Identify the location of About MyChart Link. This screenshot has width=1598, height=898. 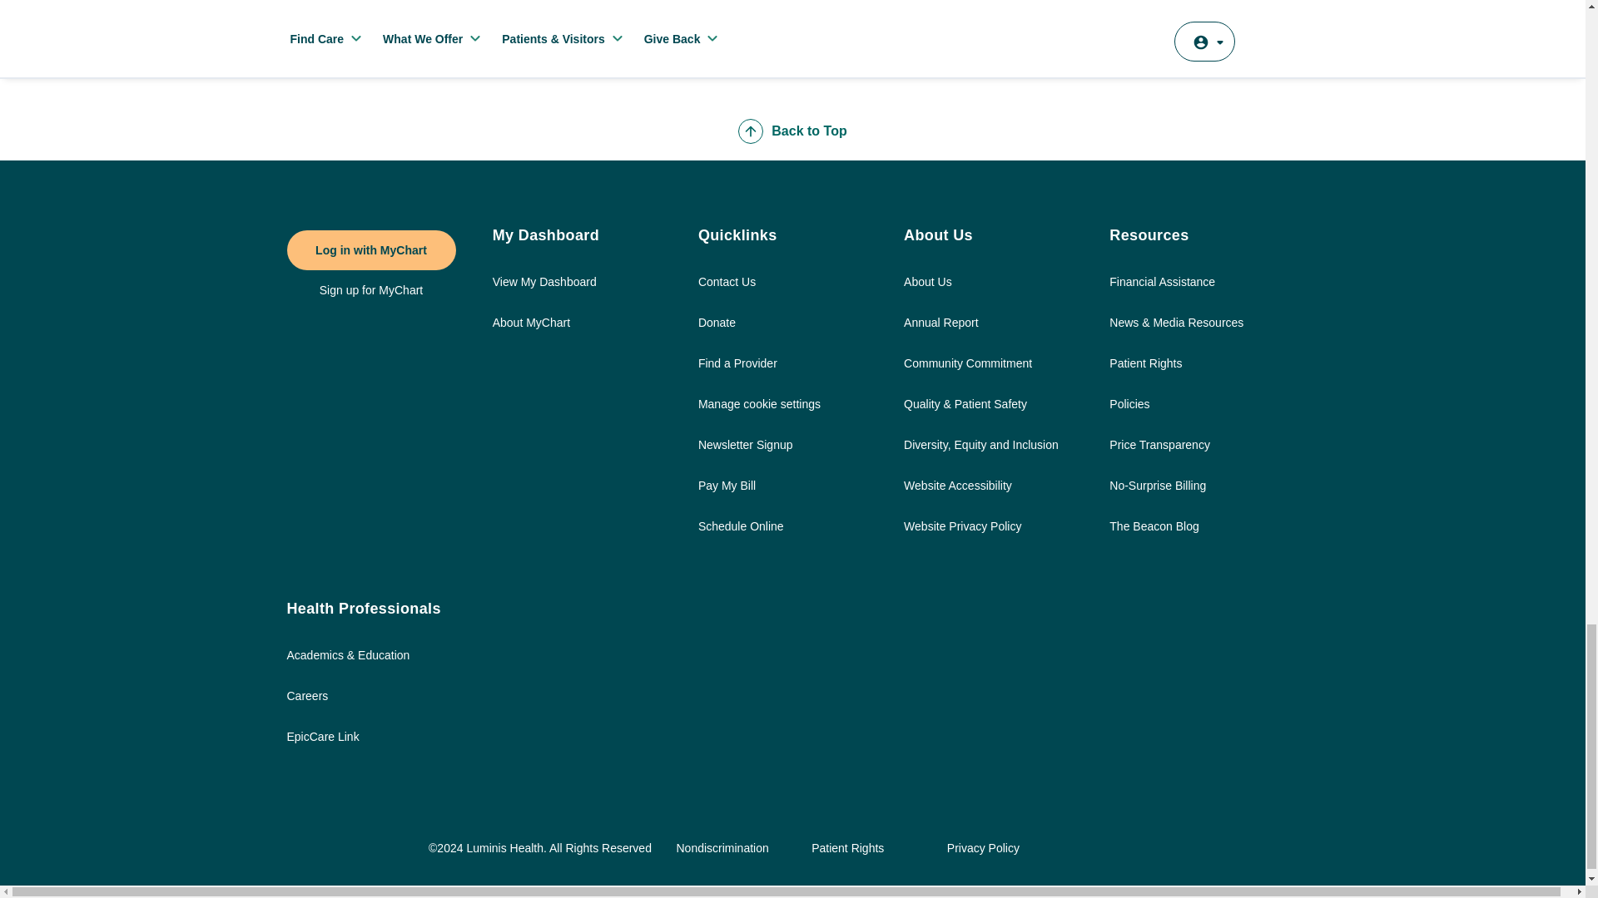
(531, 331).